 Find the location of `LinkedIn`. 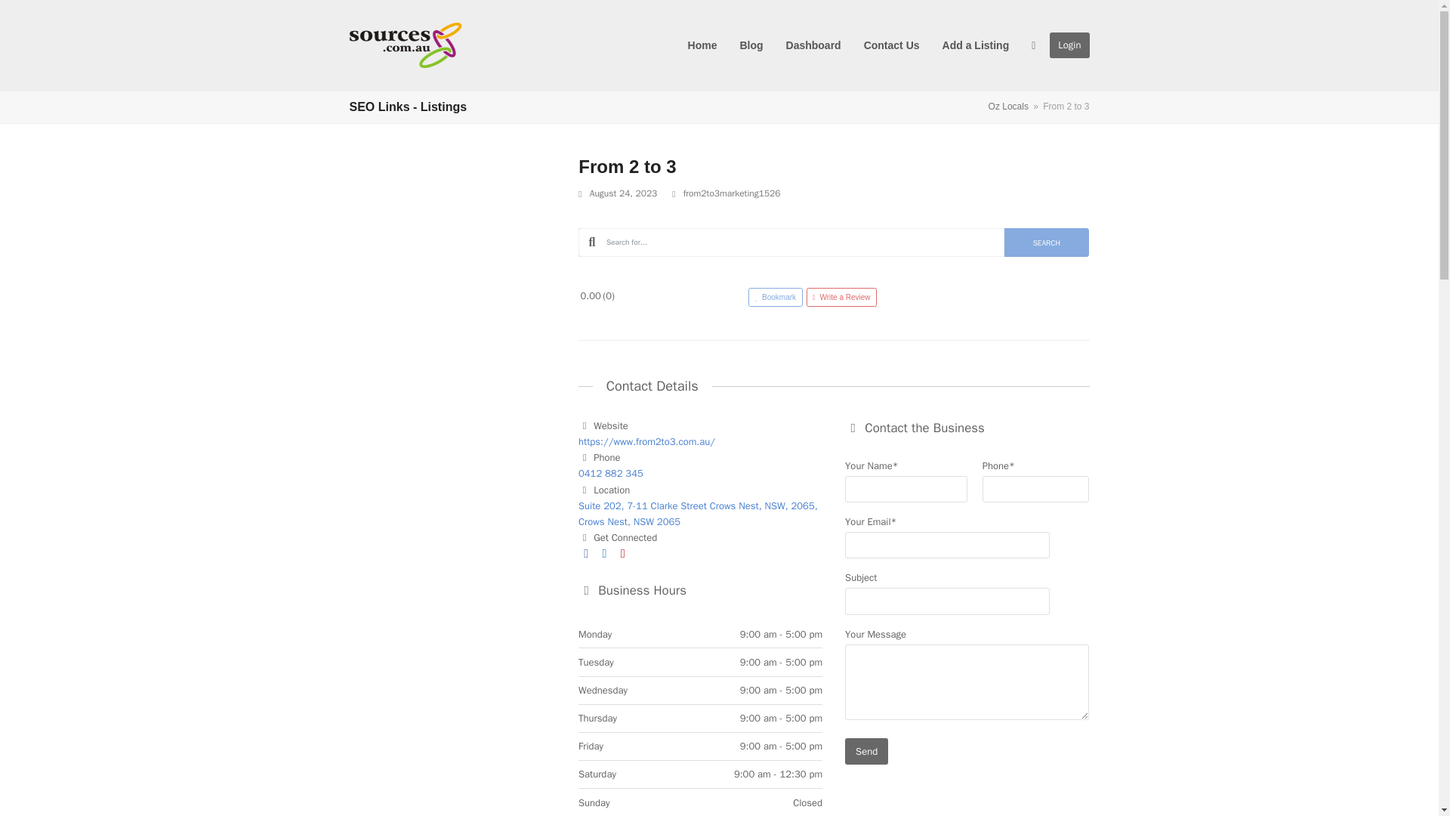

LinkedIn is located at coordinates (604, 553).